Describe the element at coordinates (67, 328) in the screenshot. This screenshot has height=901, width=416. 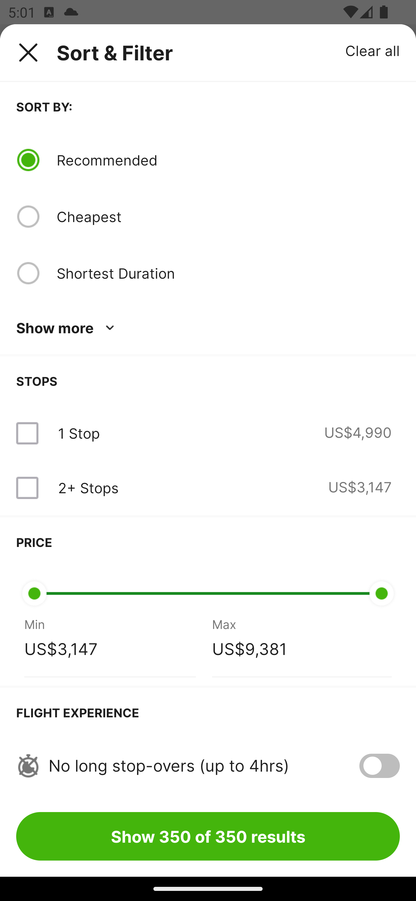
I see `Show more` at that location.